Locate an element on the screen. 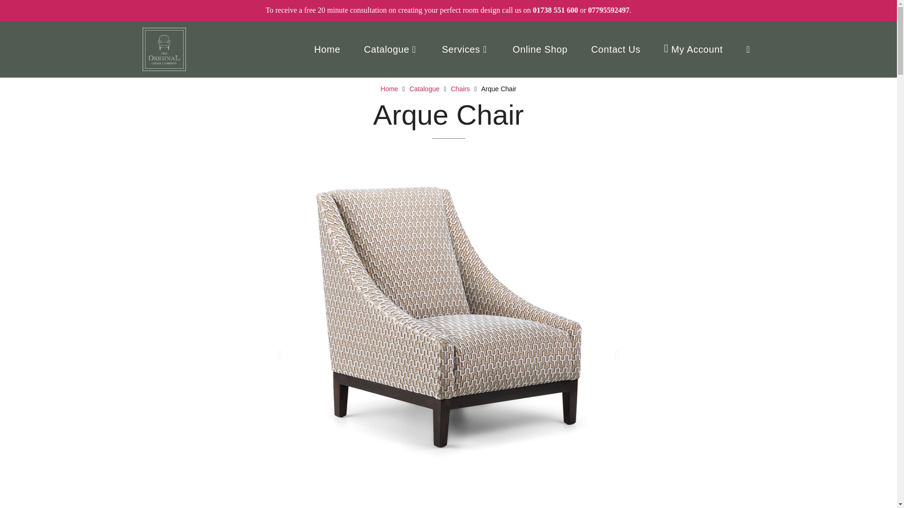  My Account is located at coordinates (693, 49).